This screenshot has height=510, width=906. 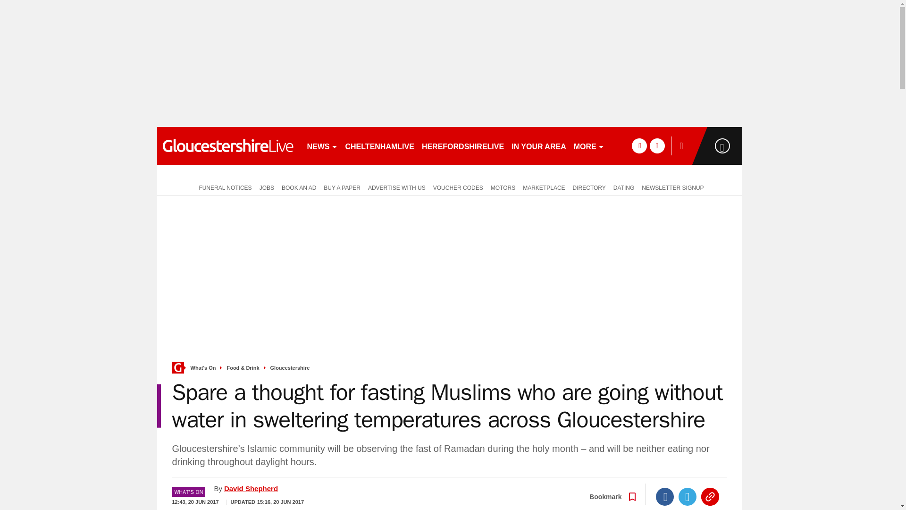 I want to click on IN YOUR AREA, so click(x=538, y=145).